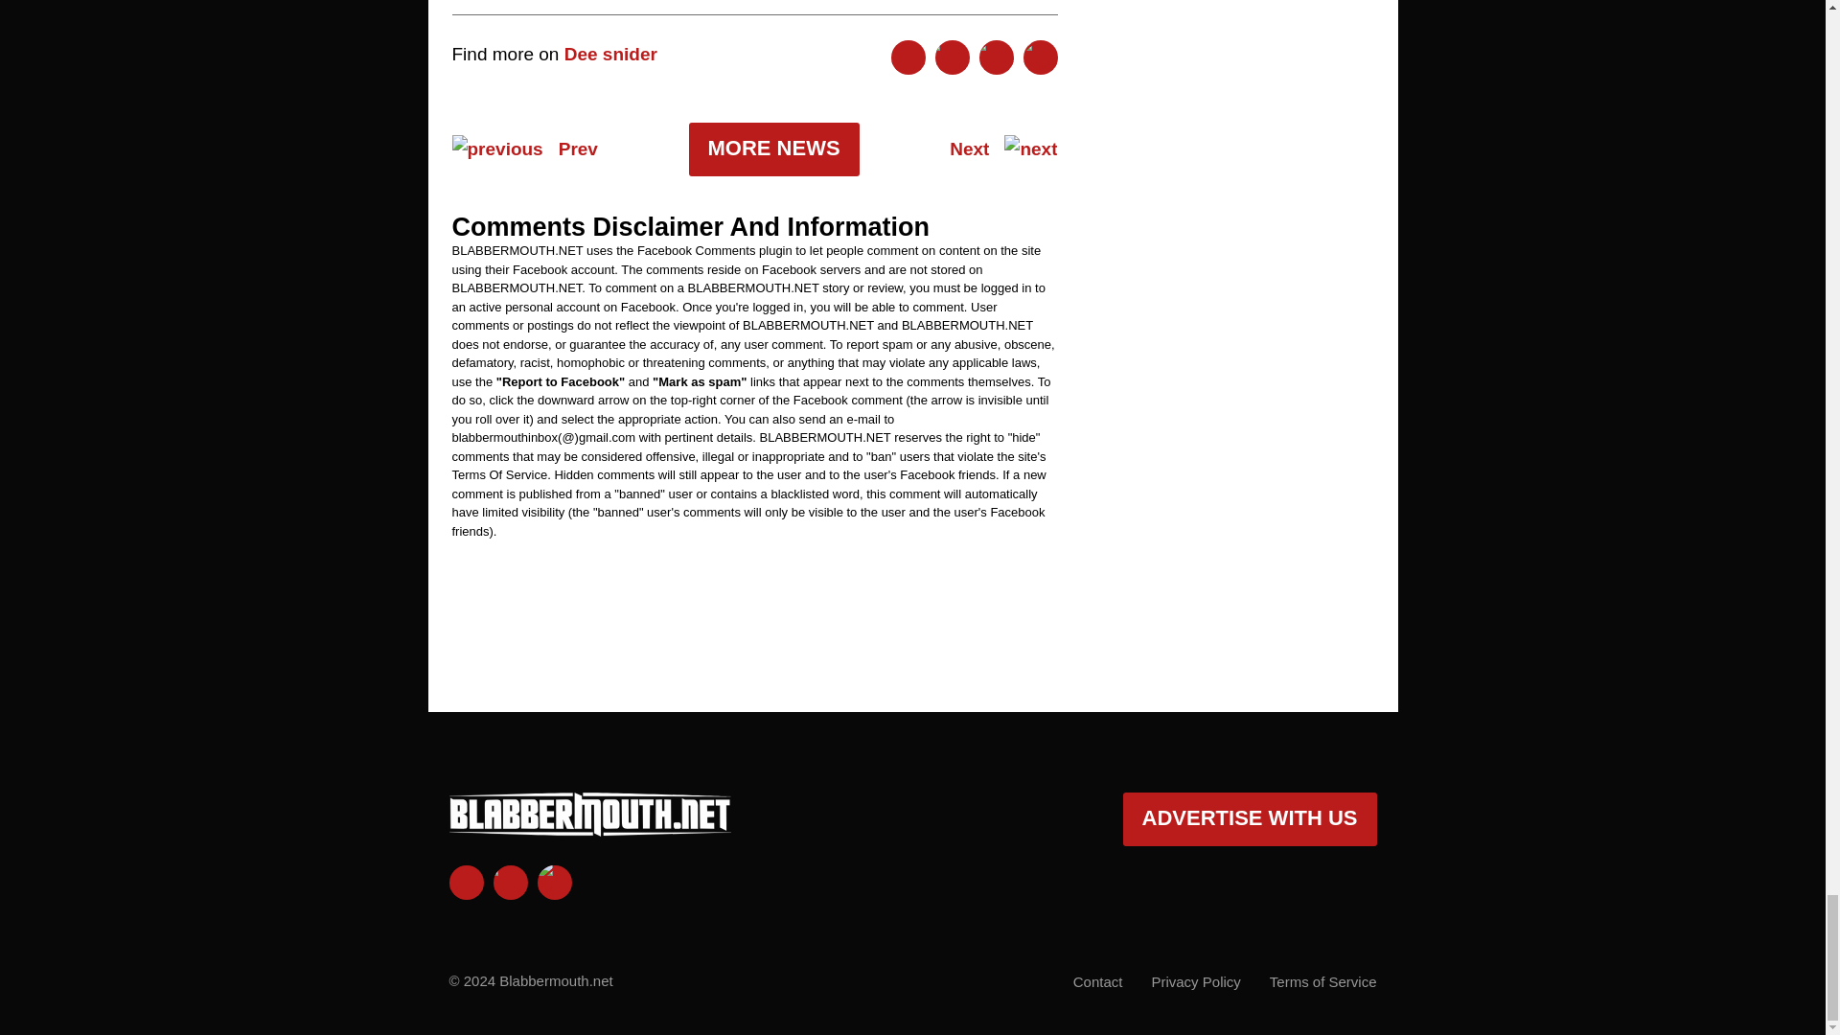 The width and height of the screenshot is (1840, 1035). What do you see at coordinates (589, 828) in the screenshot?
I see `blabbermouth` at bounding box center [589, 828].